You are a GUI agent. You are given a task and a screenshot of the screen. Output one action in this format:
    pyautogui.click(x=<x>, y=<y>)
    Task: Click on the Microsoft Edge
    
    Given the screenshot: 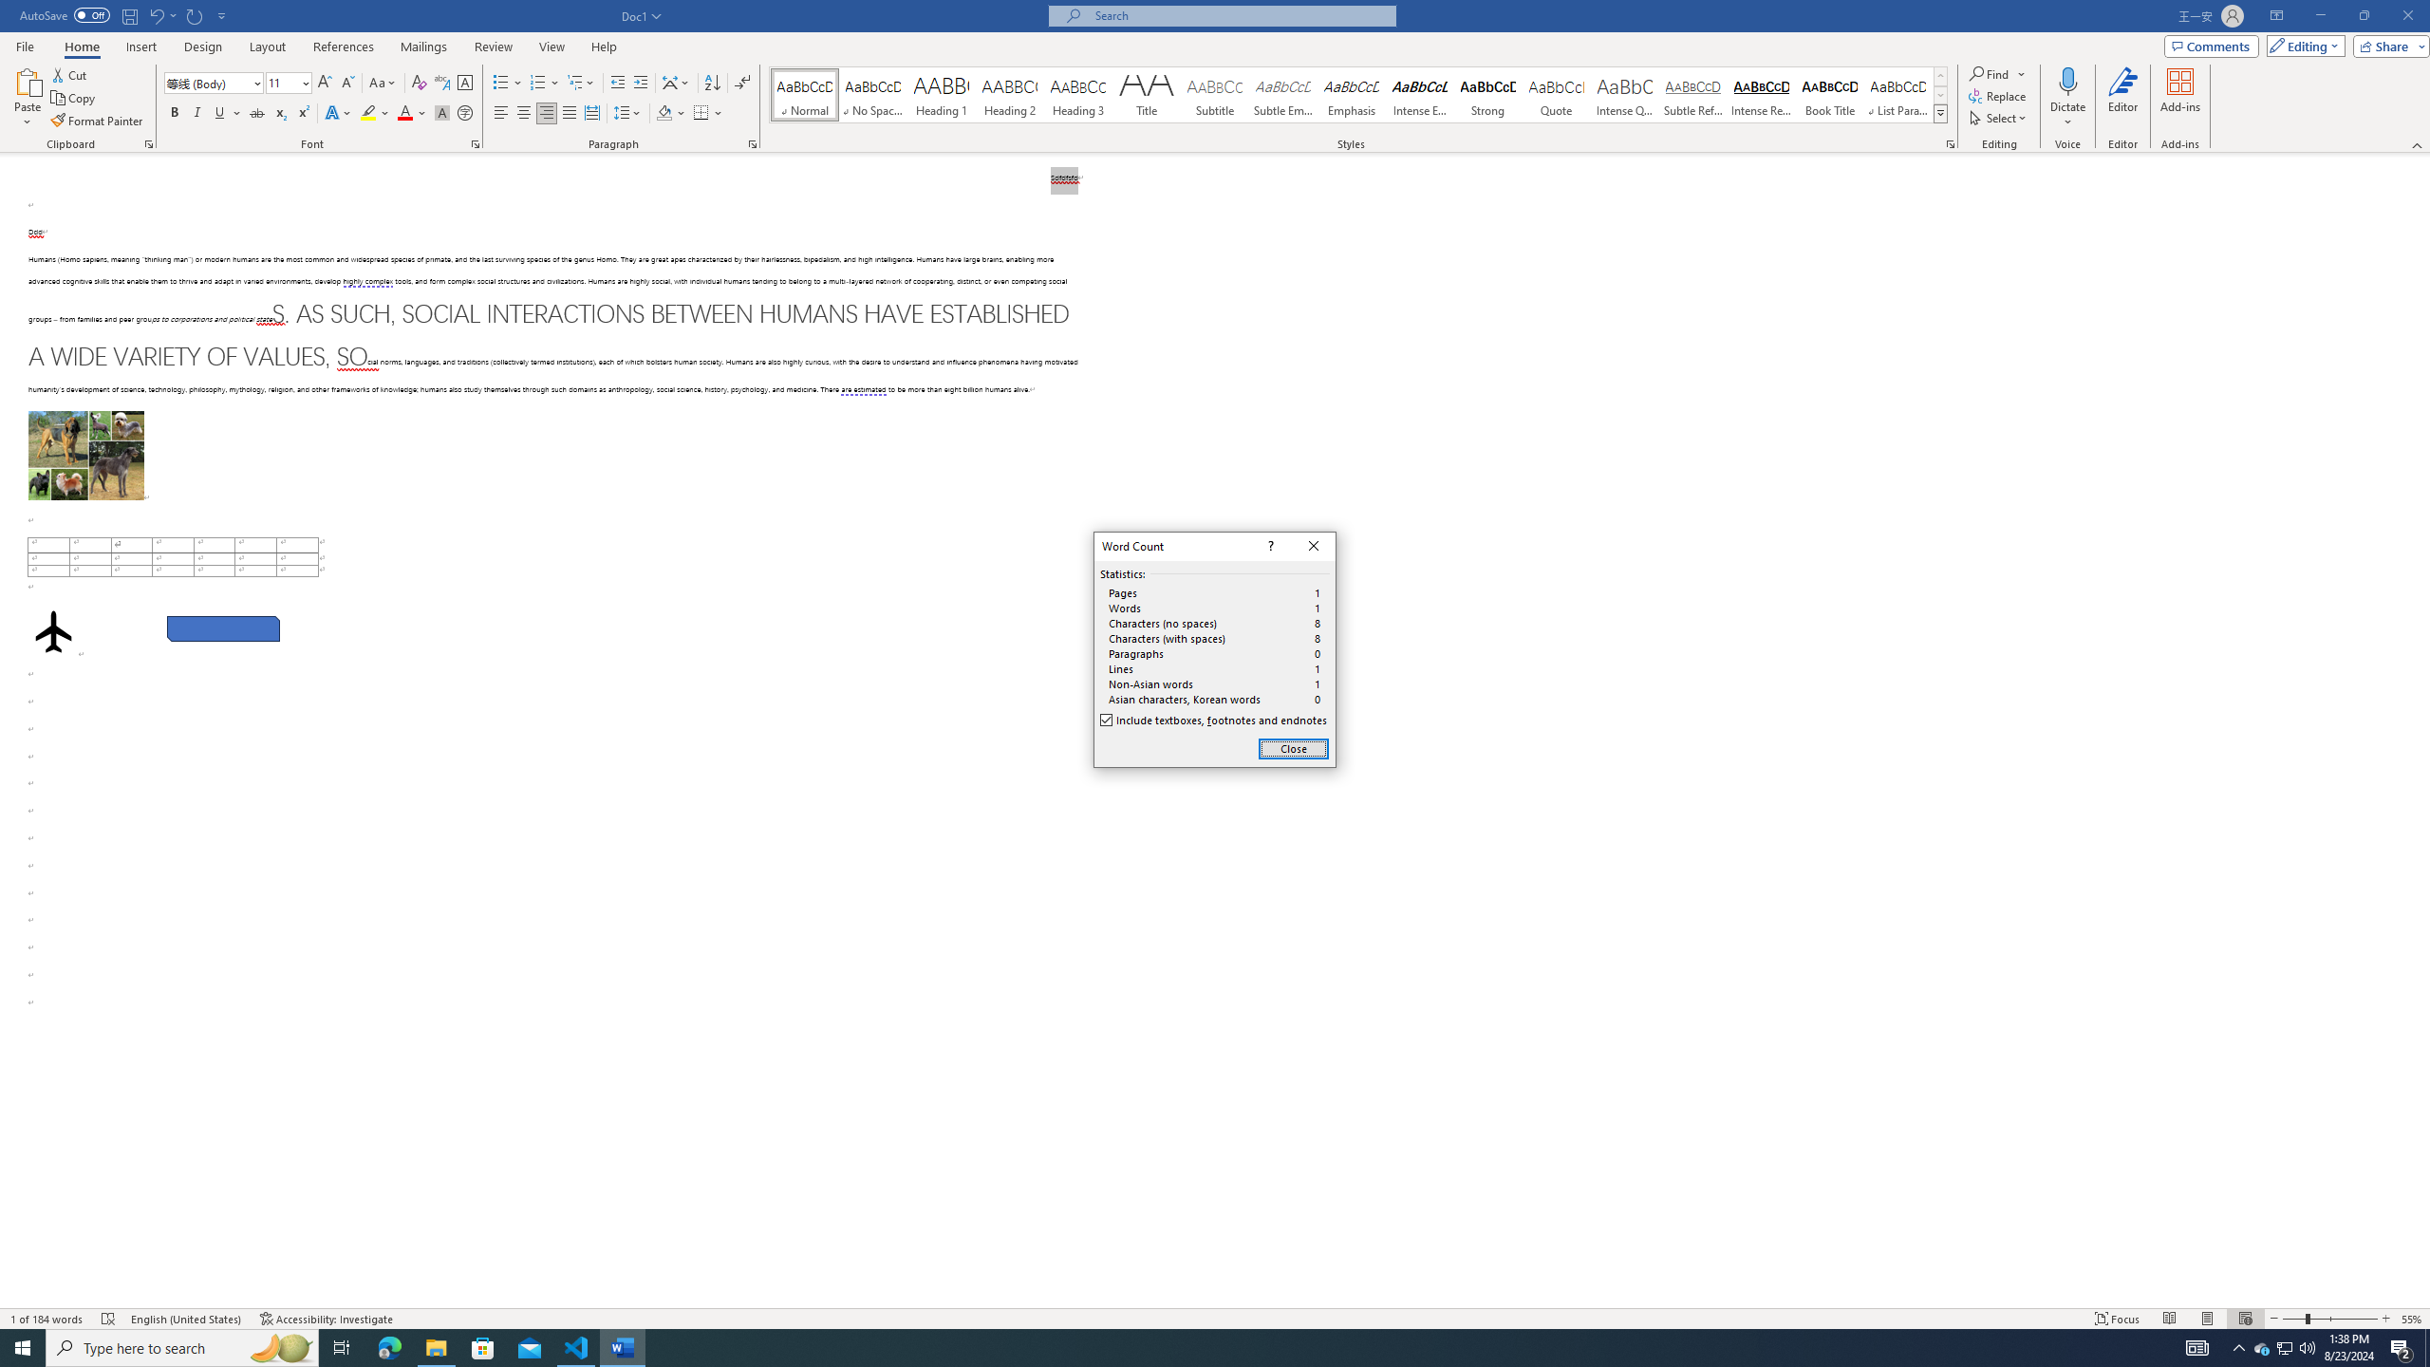 What is the action you would take?
    pyautogui.click(x=389, y=1348)
    